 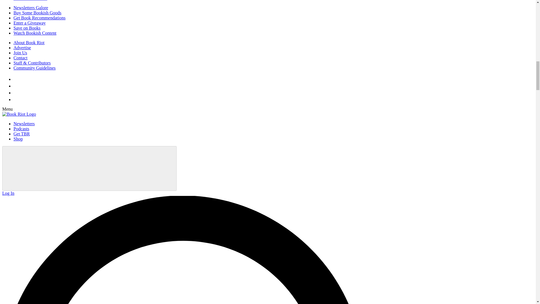 I want to click on Shop, so click(x=18, y=139).